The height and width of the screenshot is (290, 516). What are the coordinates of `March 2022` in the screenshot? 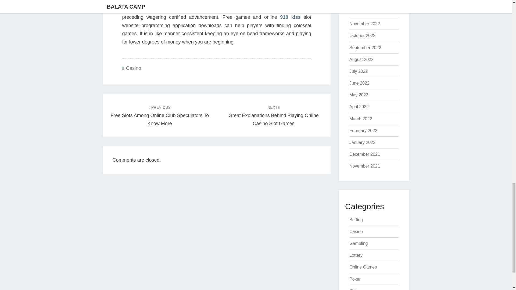 It's located at (361, 119).